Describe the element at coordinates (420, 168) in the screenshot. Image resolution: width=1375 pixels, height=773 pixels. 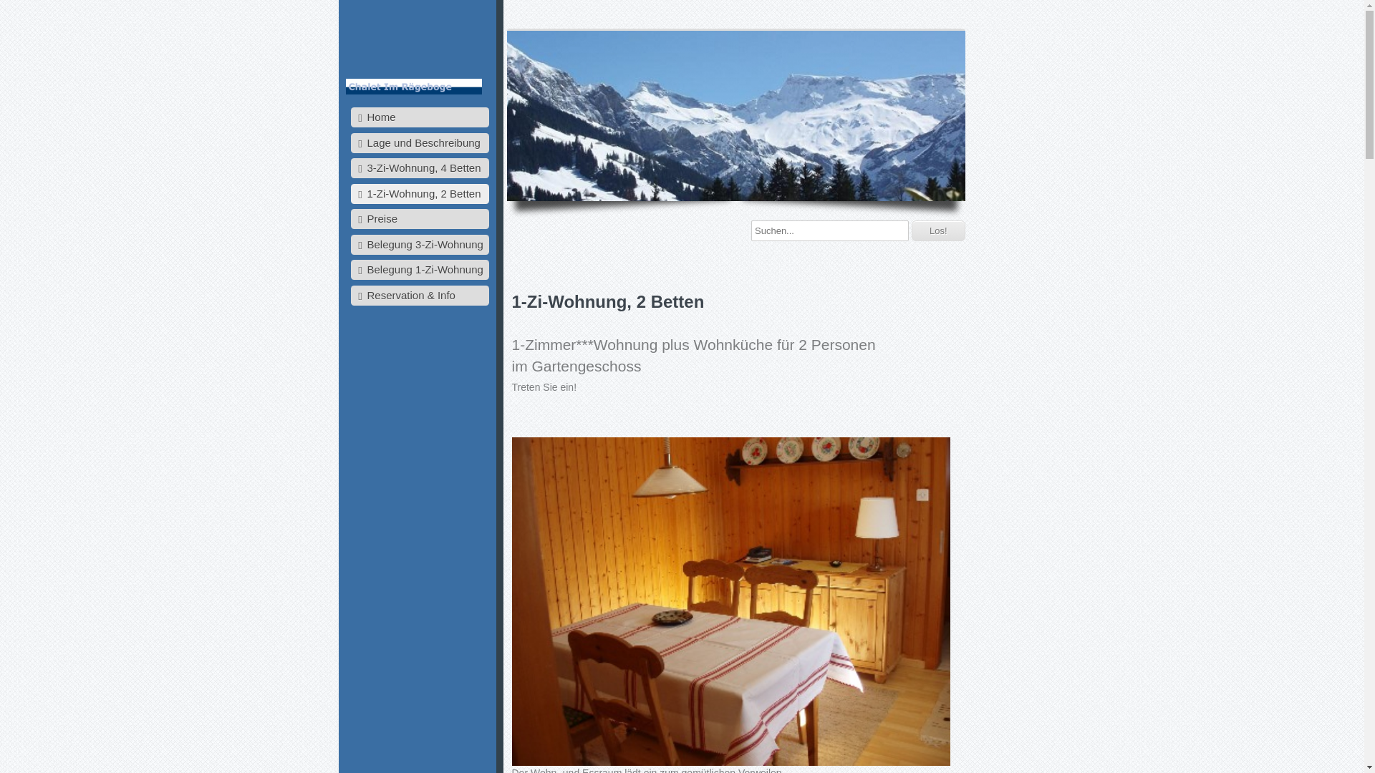
I see `3-Zi-Wohnung, 4 Betten` at that location.